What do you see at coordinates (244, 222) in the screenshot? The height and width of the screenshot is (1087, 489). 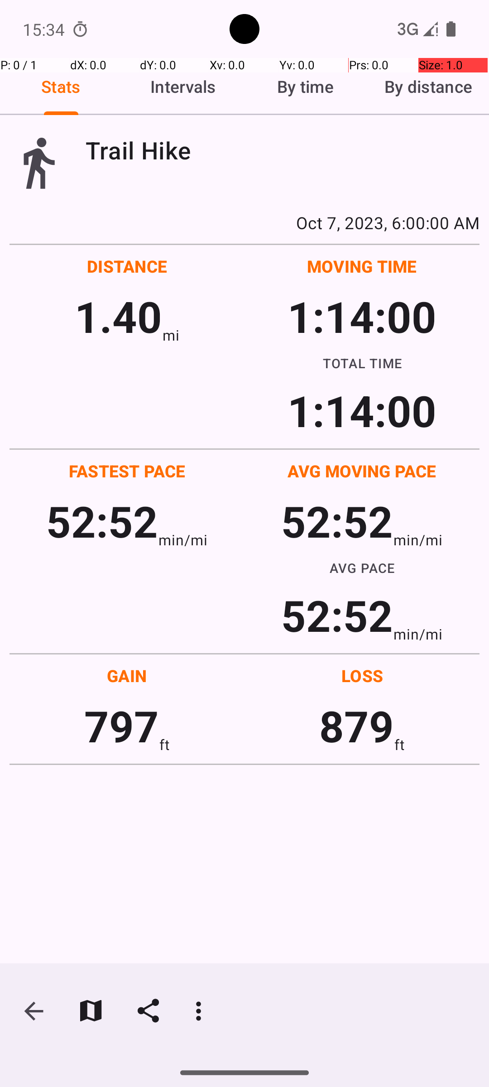 I see `Oct 7, 2023, 6:00:00 AM` at bounding box center [244, 222].